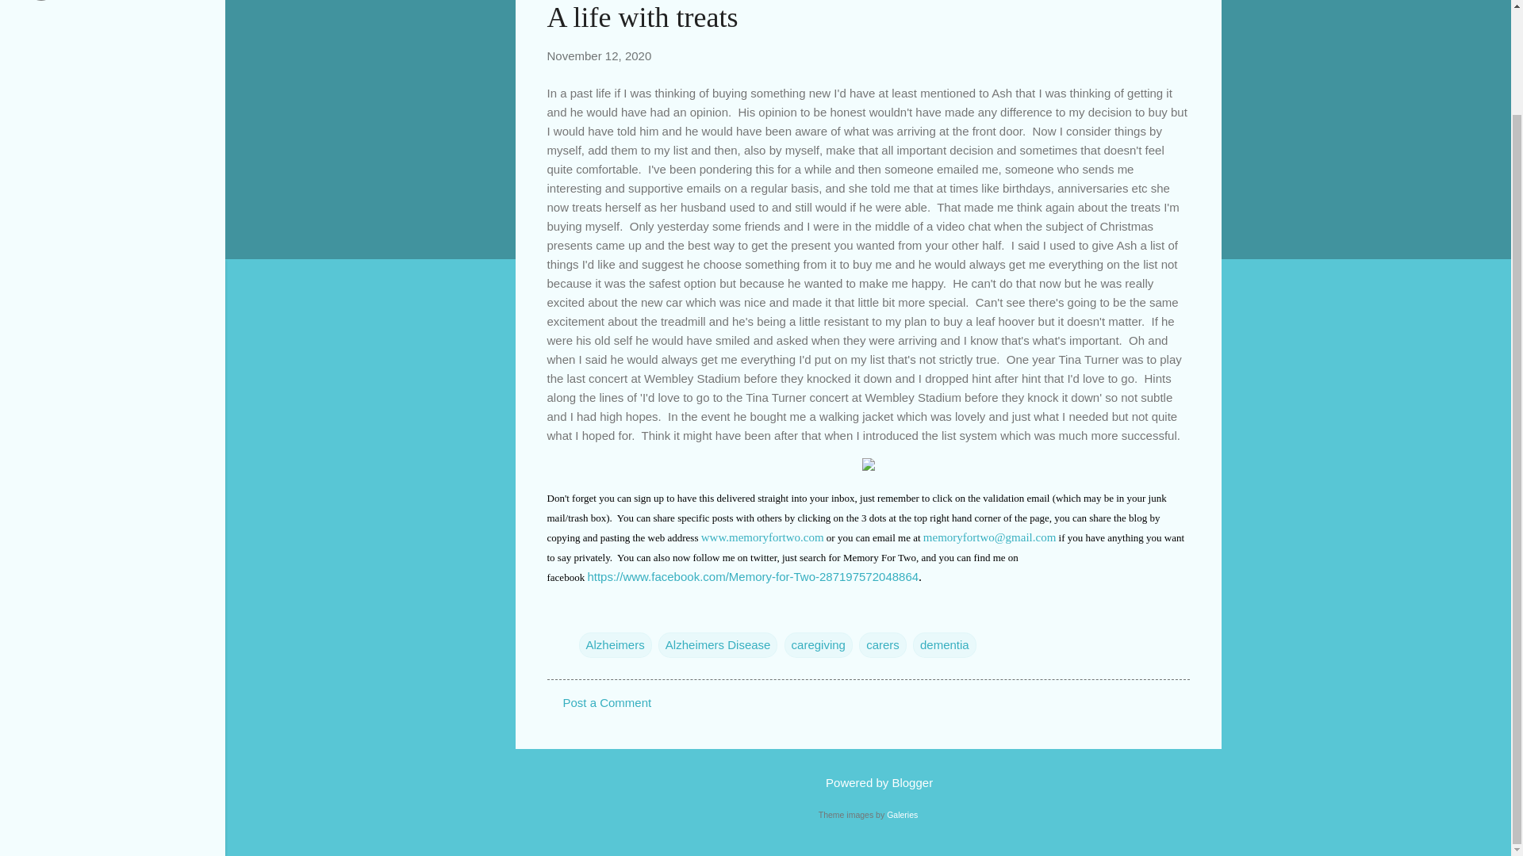  I want to click on Alzheimers Disease, so click(718, 644).